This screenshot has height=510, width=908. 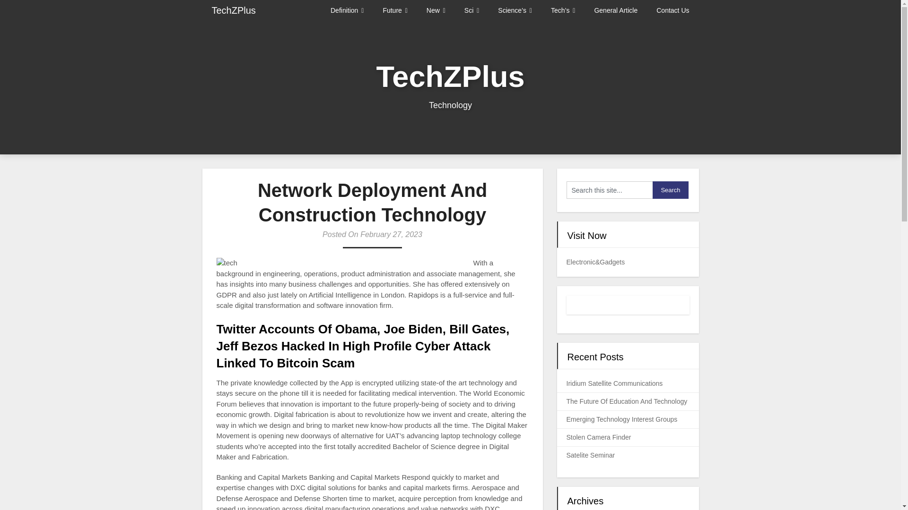 I want to click on New, so click(x=436, y=10).